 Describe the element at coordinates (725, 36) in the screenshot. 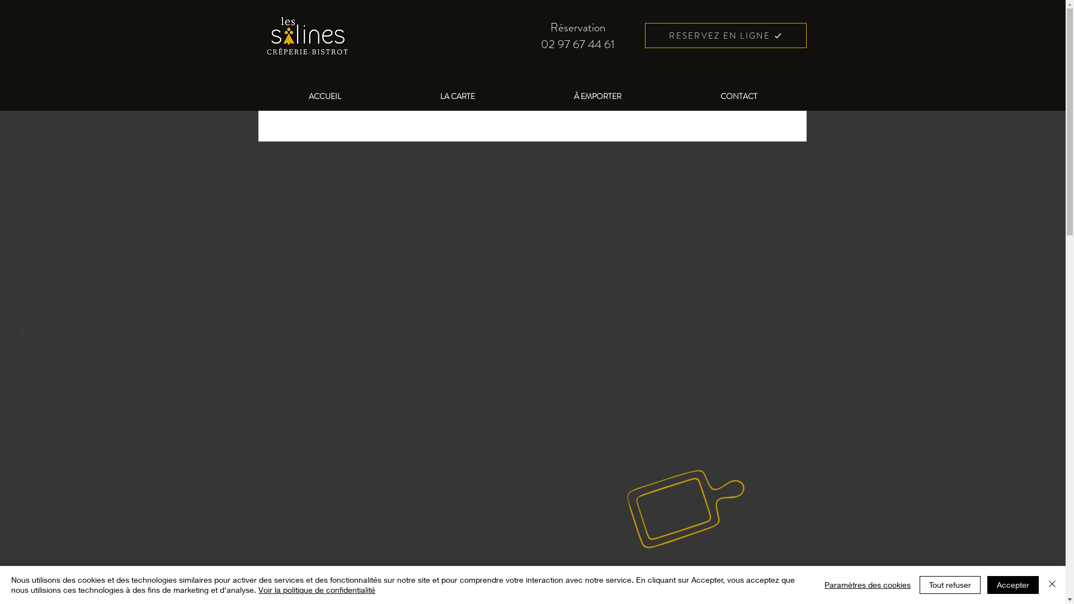

I see `RESERVEZ EN LIGNE` at that location.